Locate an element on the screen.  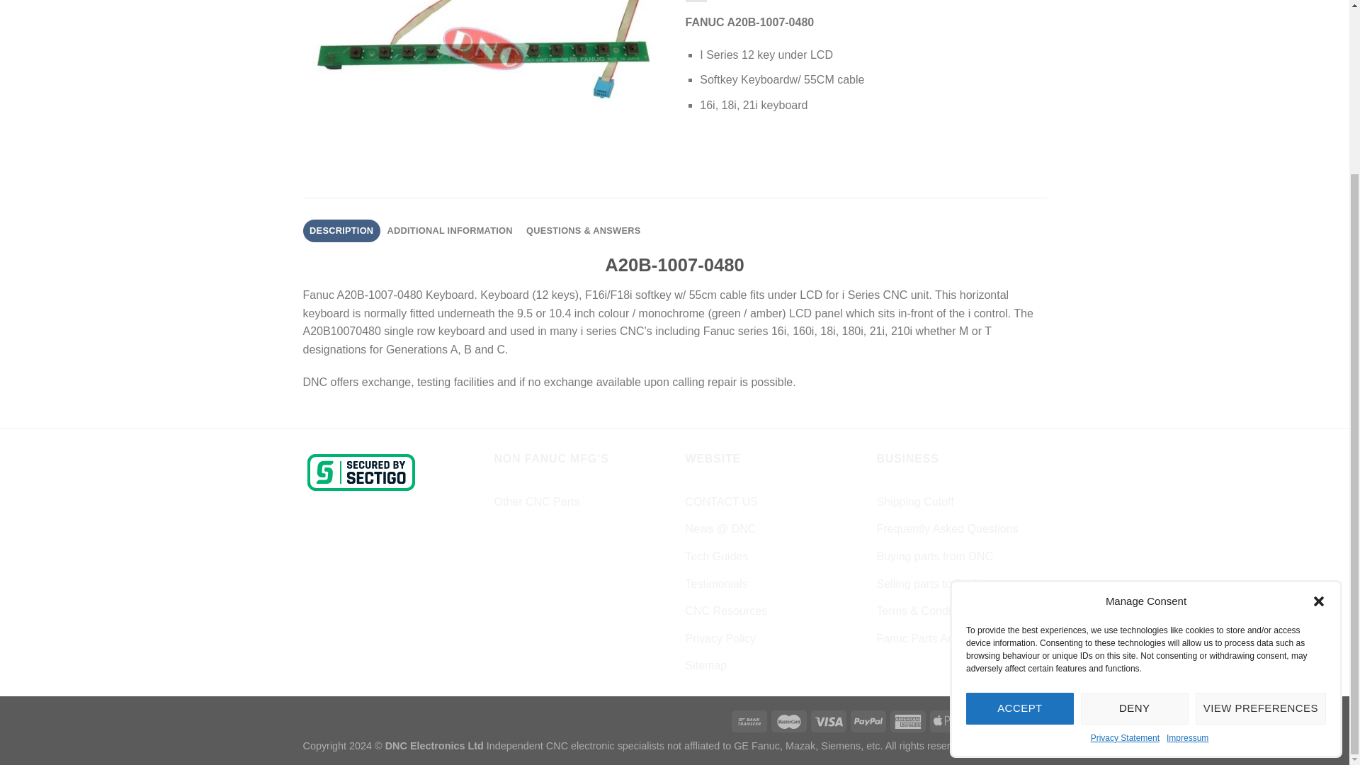
Impressum is located at coordinates (1187, 522).